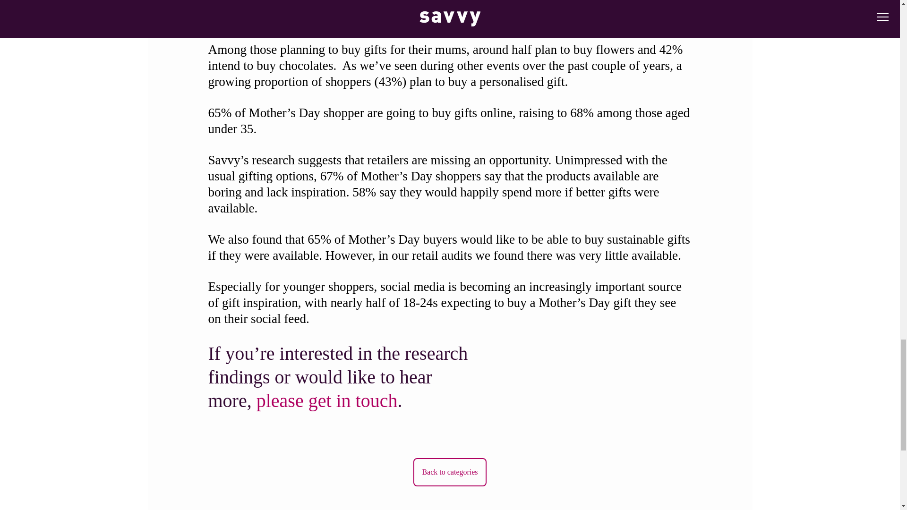 Image resolution: width=907 pixels, height=510 pixels. Describe the element at coordinates (450, 472) in the screenshot. I see `Back to categories` at that location.